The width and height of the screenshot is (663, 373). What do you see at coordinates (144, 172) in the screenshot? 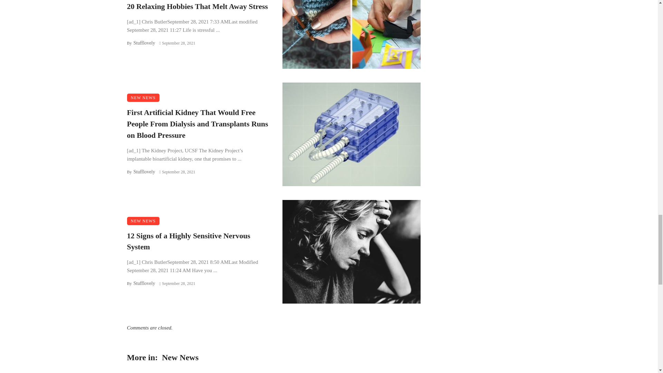
I see `Stufflovely` at bounding box center [144, 172].